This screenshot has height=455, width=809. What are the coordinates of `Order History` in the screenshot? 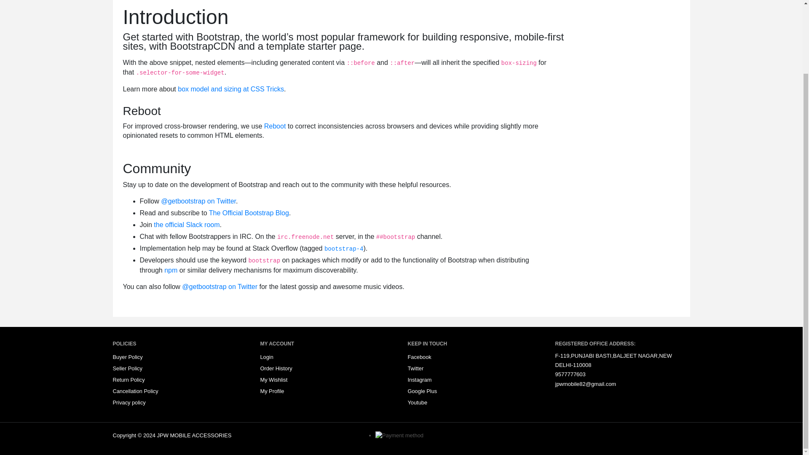 It's located at (276, 368).